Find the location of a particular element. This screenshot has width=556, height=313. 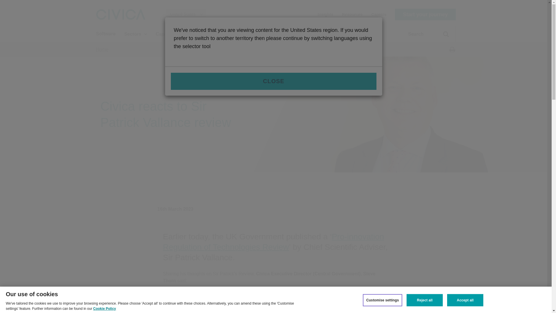

Opens in a new window is located at coordinates (273, 242).